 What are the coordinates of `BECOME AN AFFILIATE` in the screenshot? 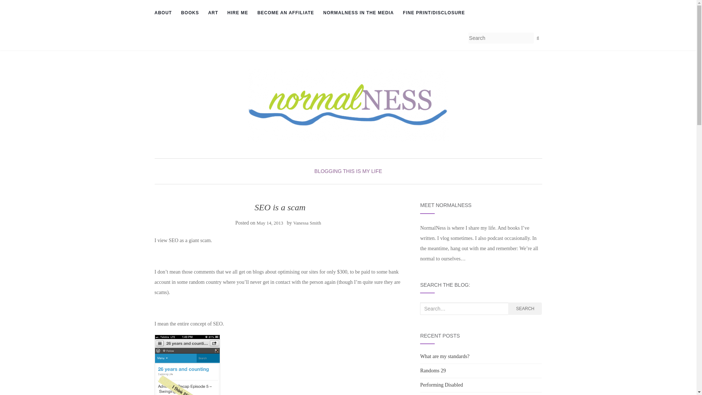 It's located at (286, 13).